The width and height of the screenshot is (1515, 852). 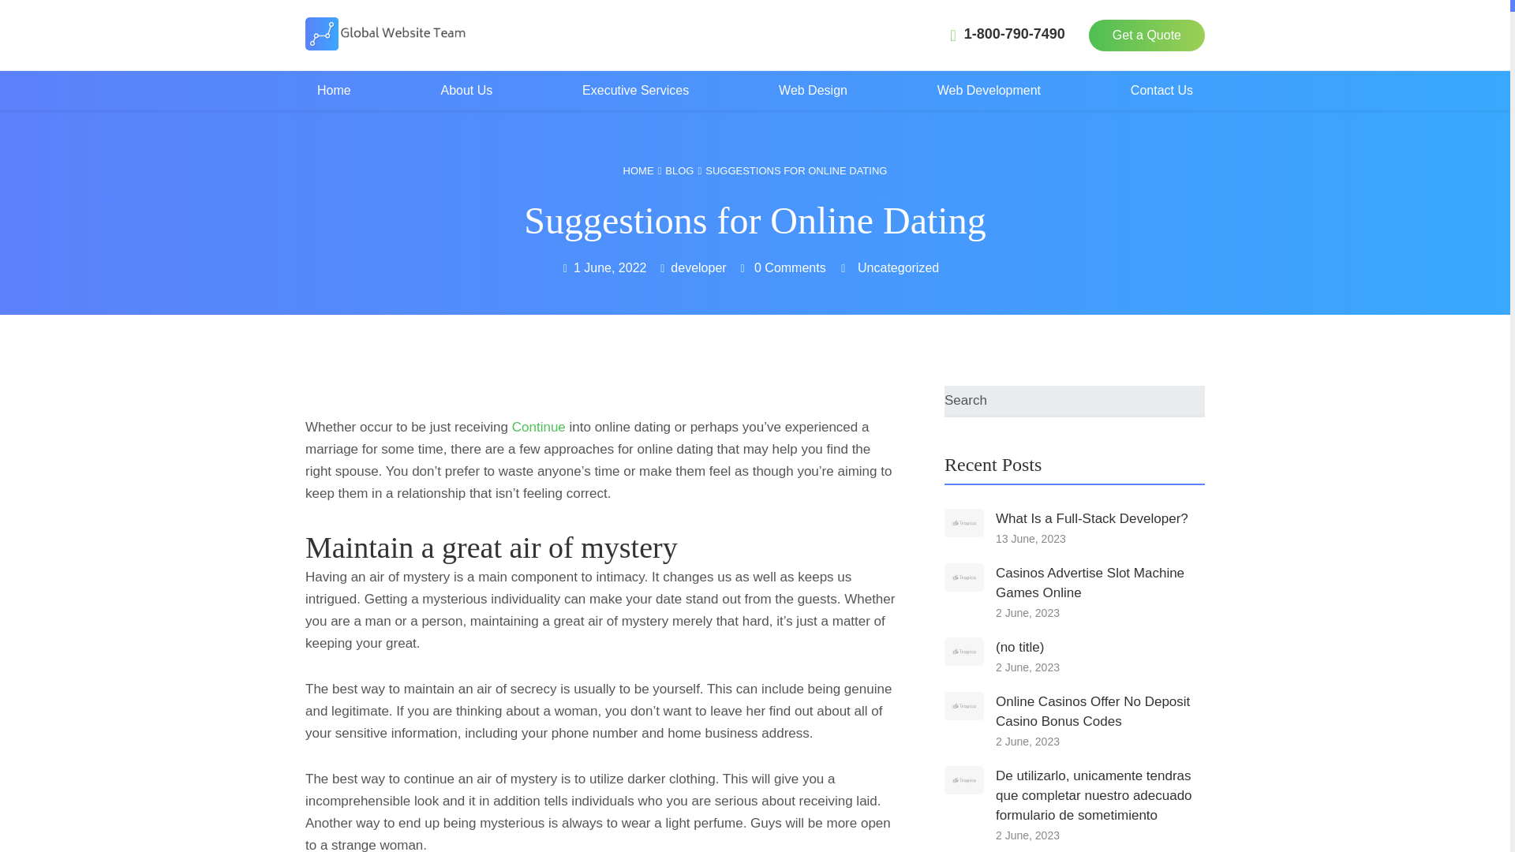 What do you see at coordinates (335, 90) in the screenshot?
I see `Home` at bounding box center [335, 90].